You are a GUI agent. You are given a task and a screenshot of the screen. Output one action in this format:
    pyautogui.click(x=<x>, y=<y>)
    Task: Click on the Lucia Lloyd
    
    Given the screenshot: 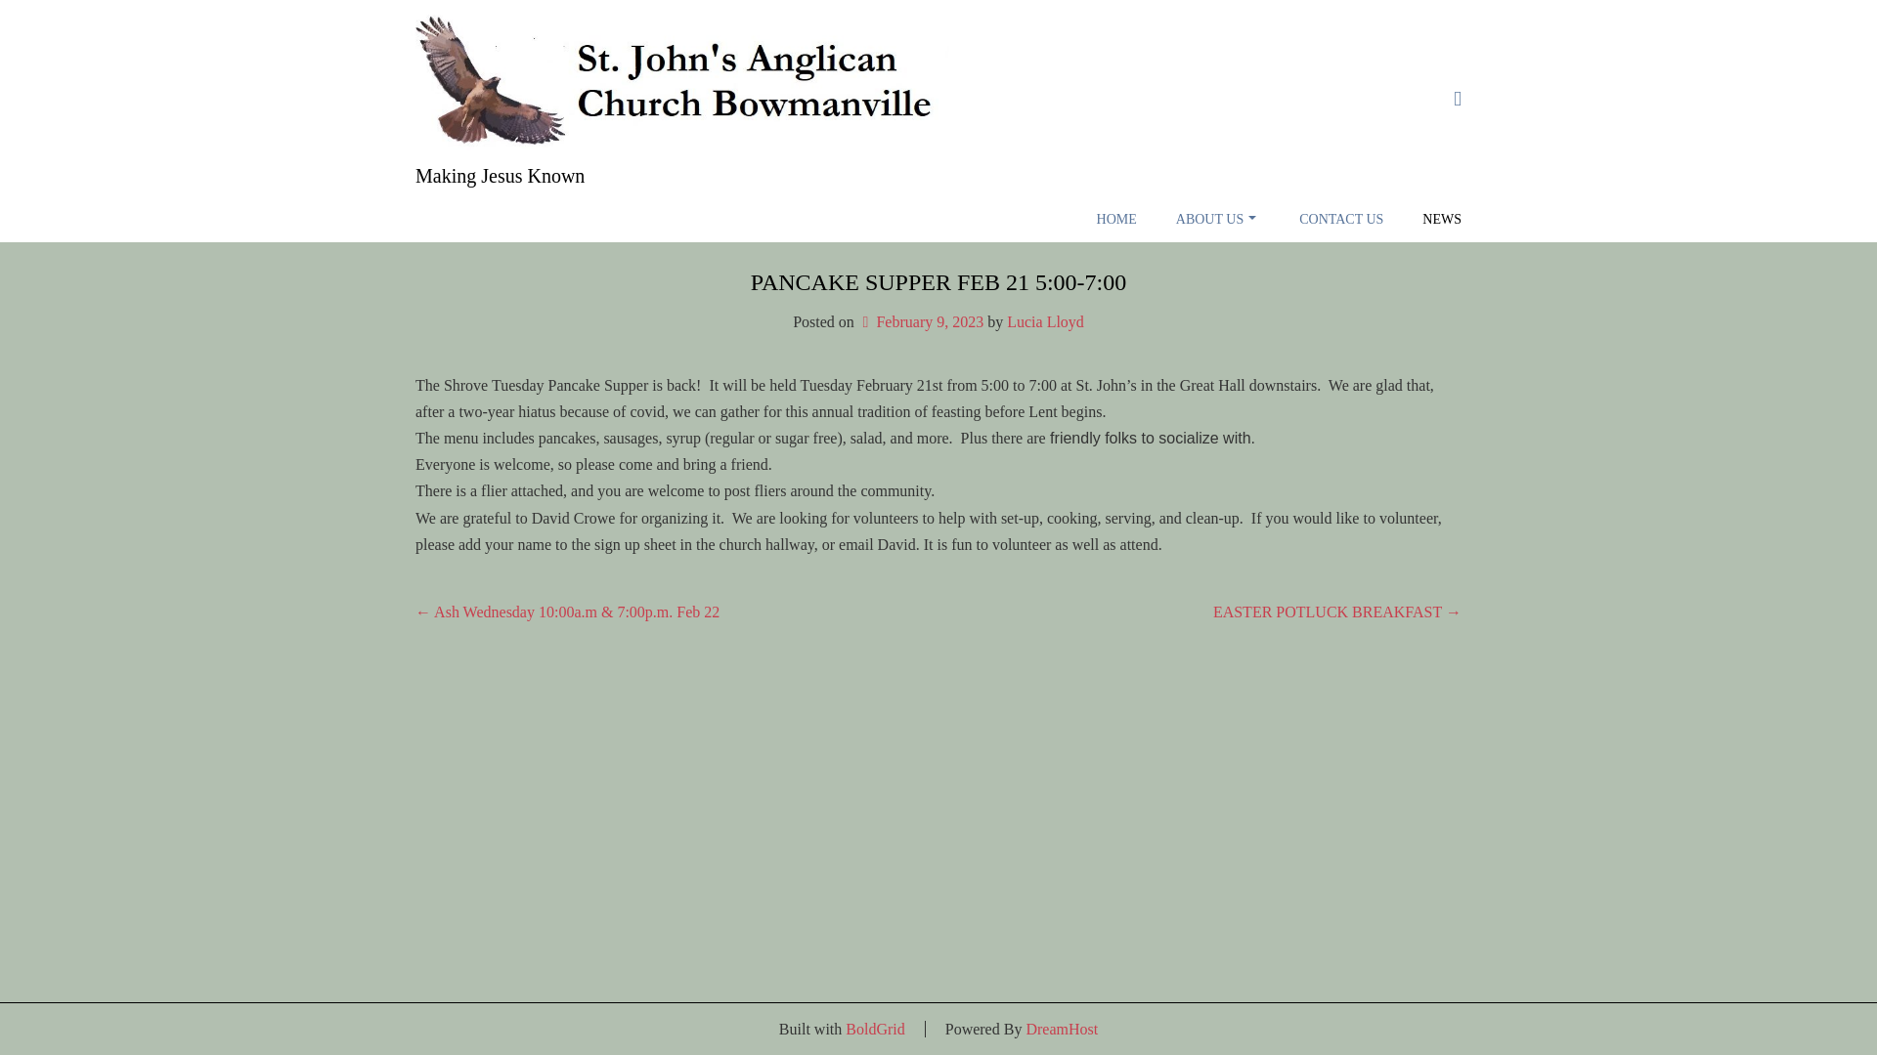 What is the action you would take?
    pyautogui.click(x=1045, y=321)
    